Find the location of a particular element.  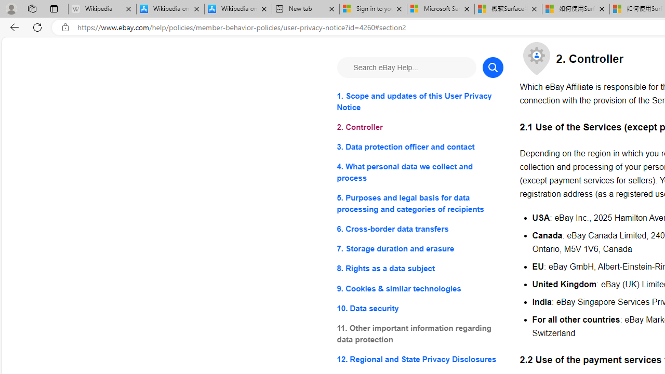

8. Rights as a data subject is located at coordinates (420, 269).